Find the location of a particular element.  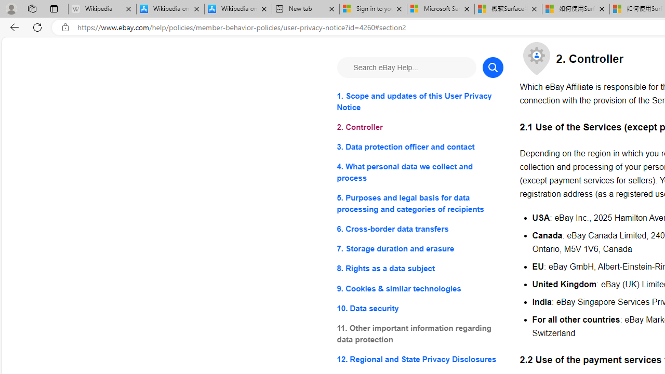

8. Rights as a data subject is located at coordinates (420, 269).